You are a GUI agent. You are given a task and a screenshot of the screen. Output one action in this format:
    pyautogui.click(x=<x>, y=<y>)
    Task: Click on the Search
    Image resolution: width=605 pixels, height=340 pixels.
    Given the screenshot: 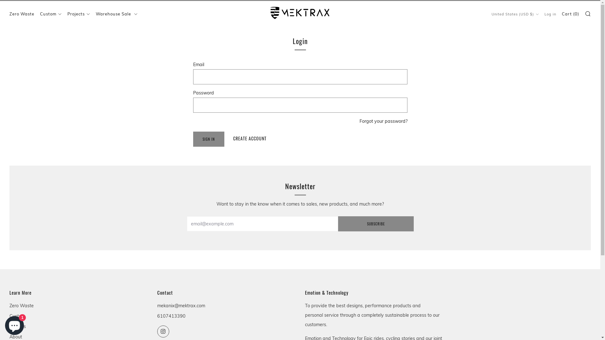 What is the action you would take?
    pyautogui.click(x=588, y=14)
    